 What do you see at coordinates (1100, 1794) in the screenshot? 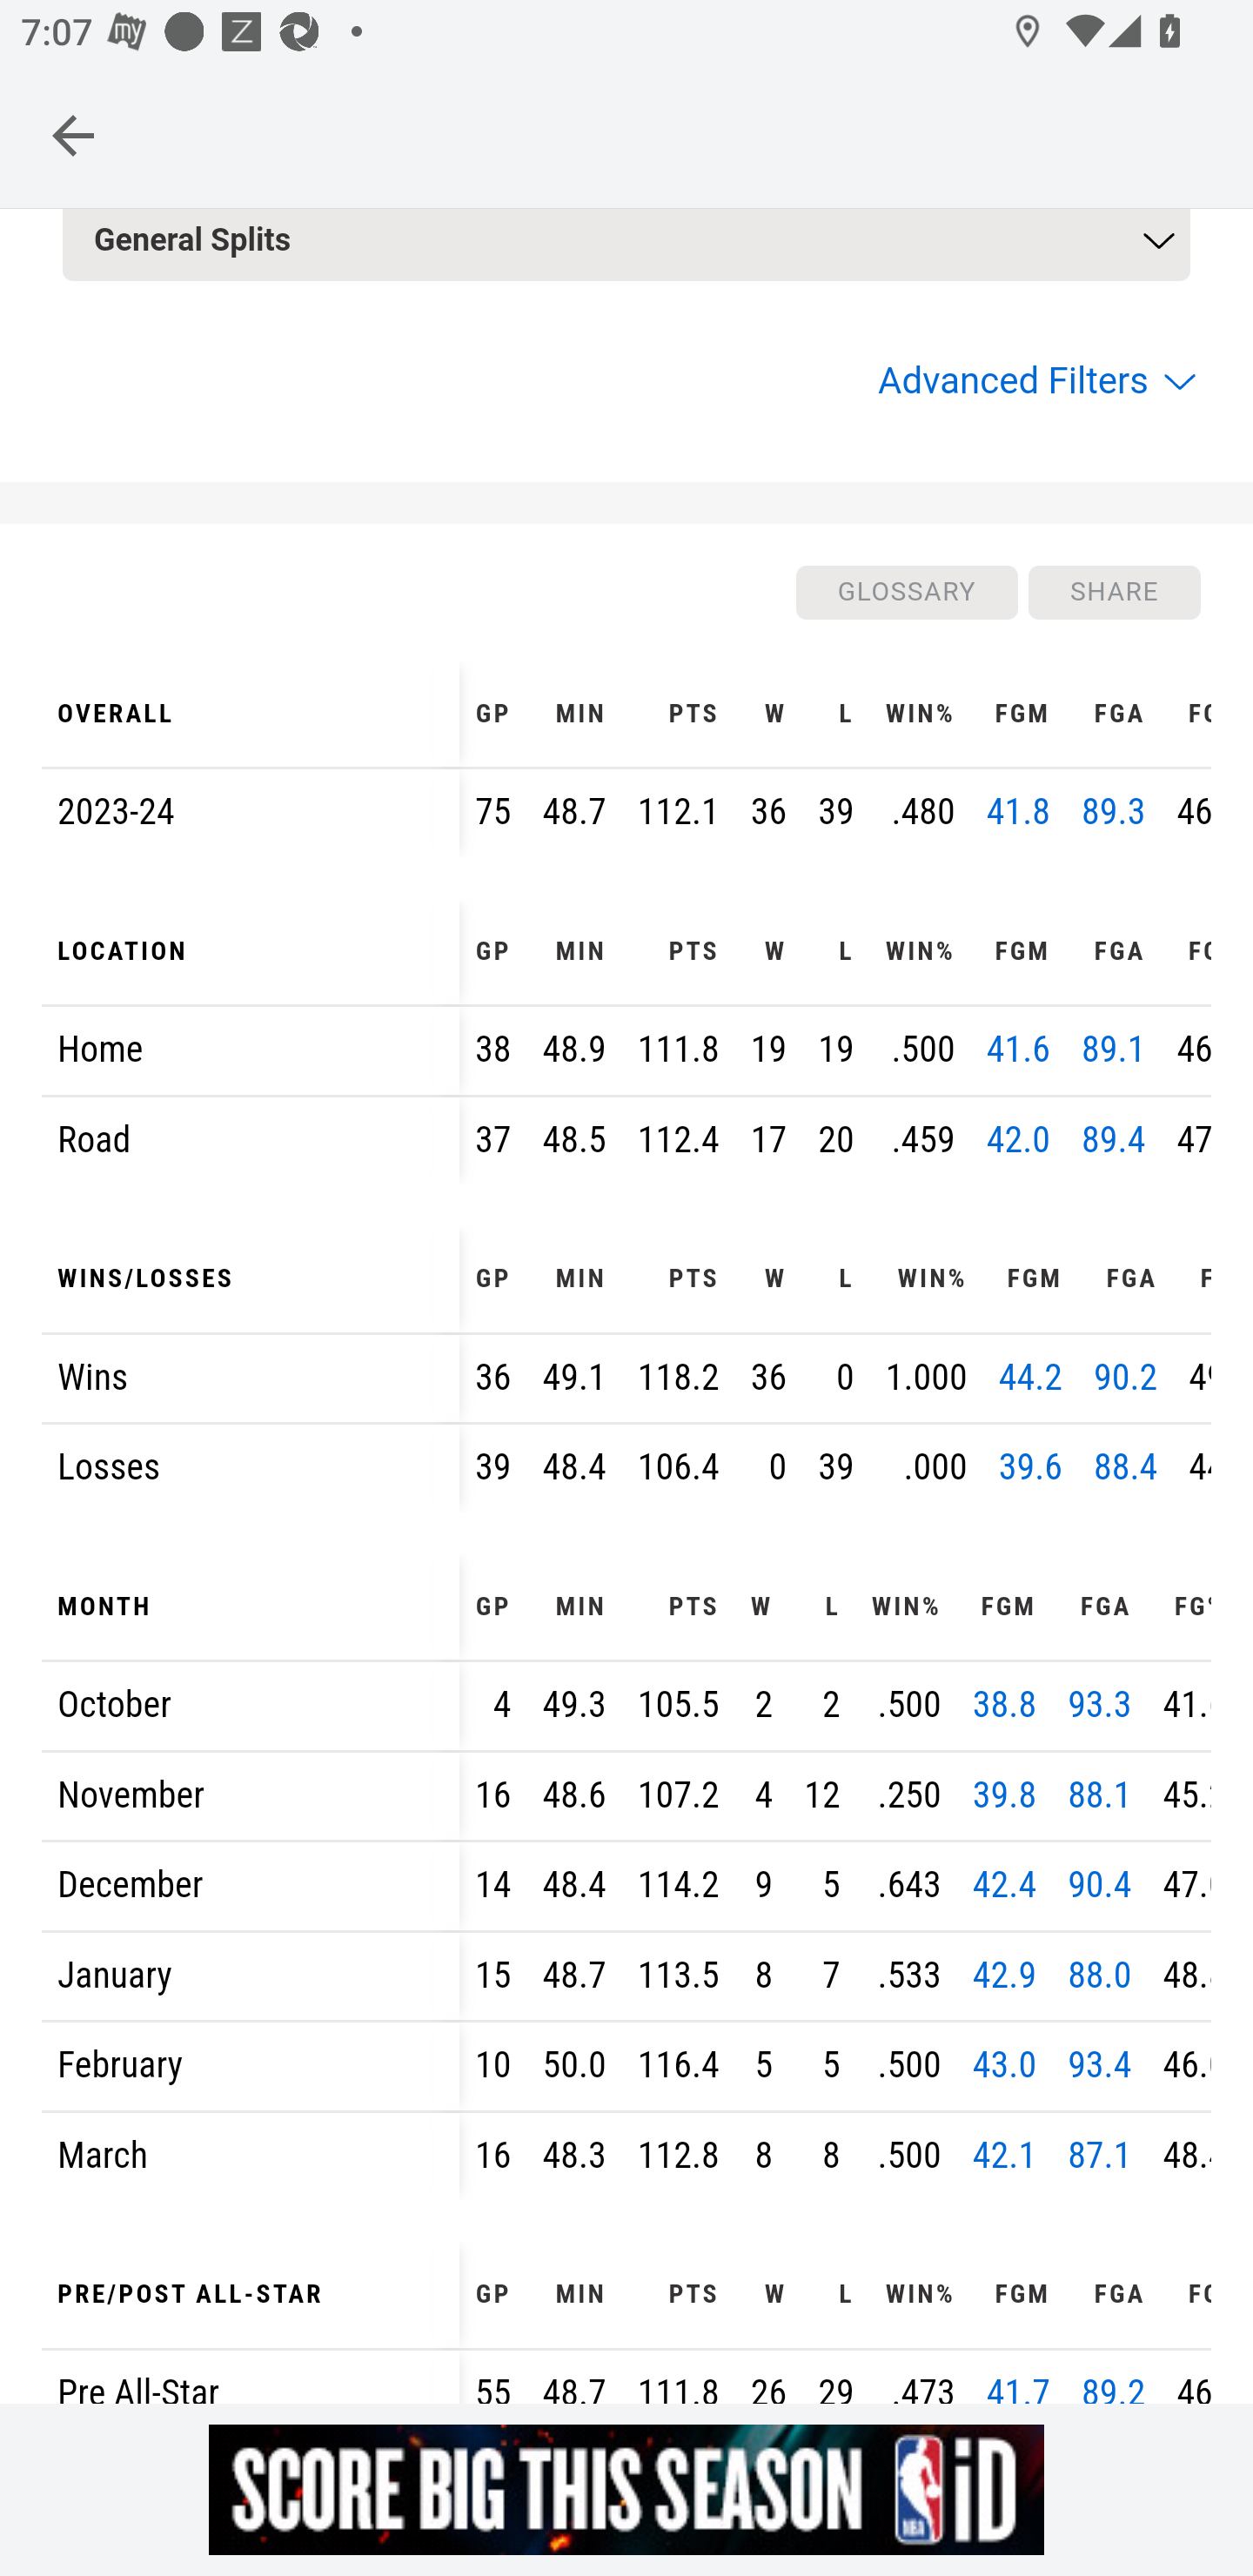
I see `88.1` at bounding box center [1100, 1794].